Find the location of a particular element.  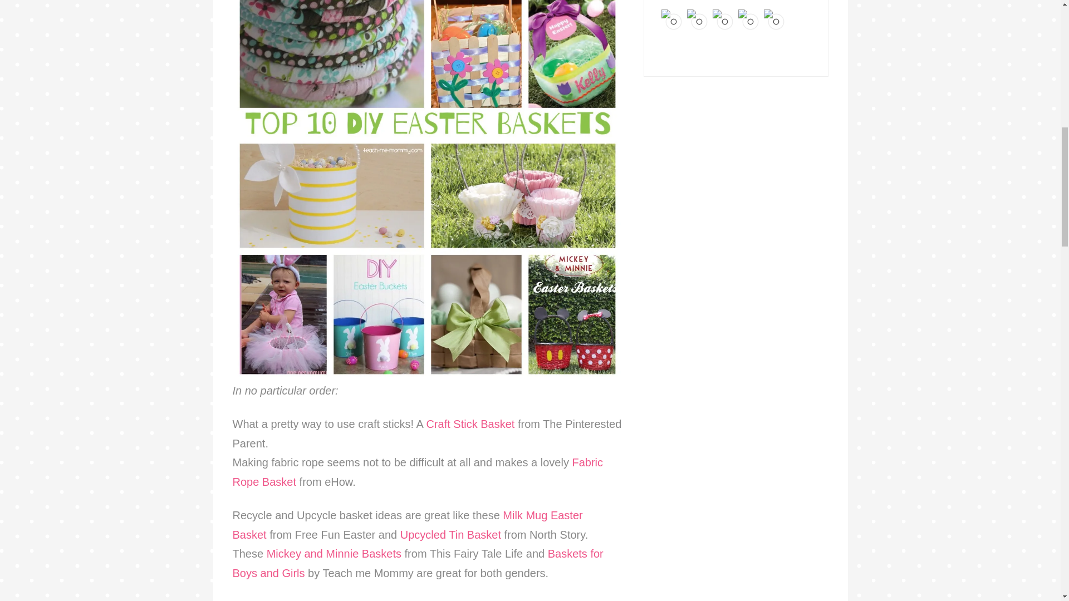

Baskets for Boys and Girls is located at coordinates (418, 563).